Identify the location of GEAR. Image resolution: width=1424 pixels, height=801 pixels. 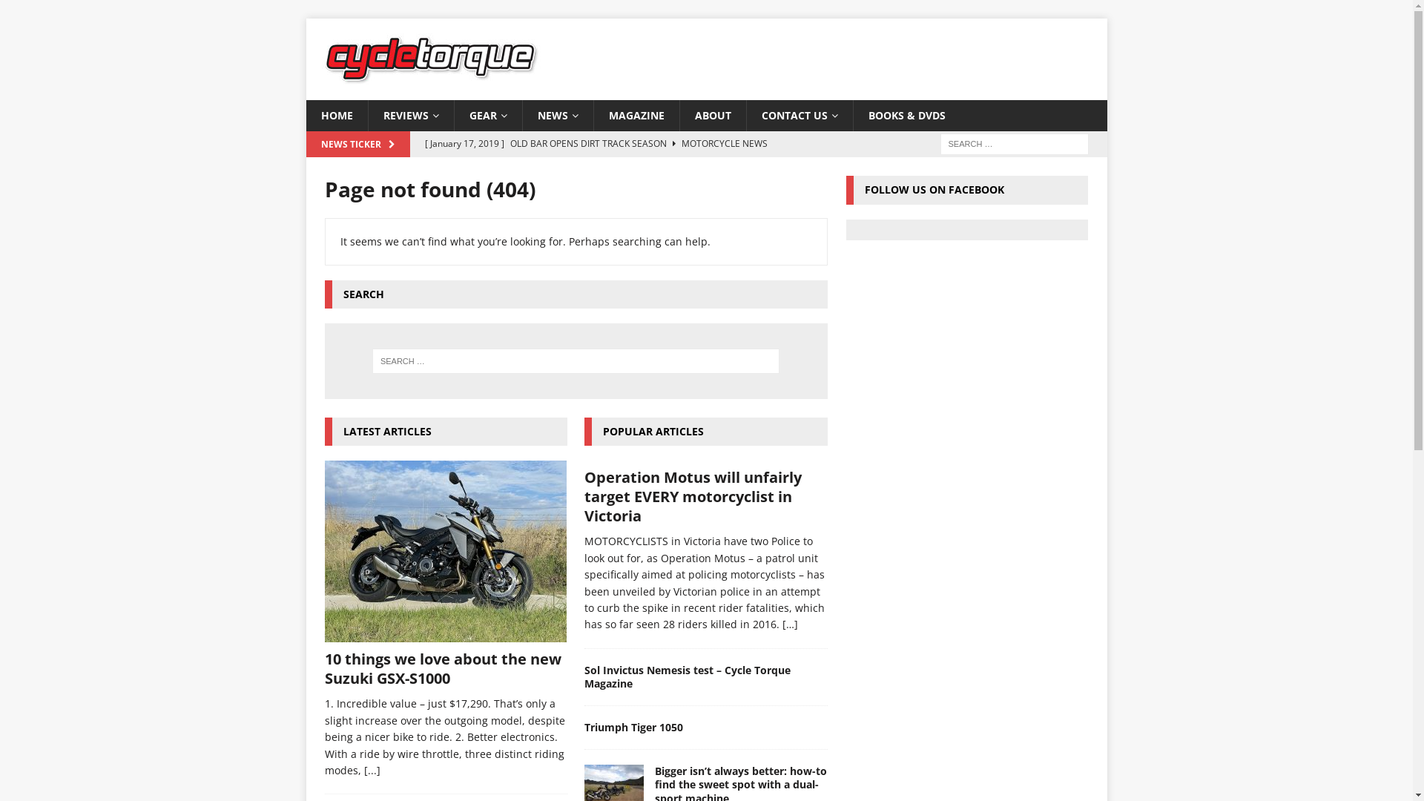
(488, 116).